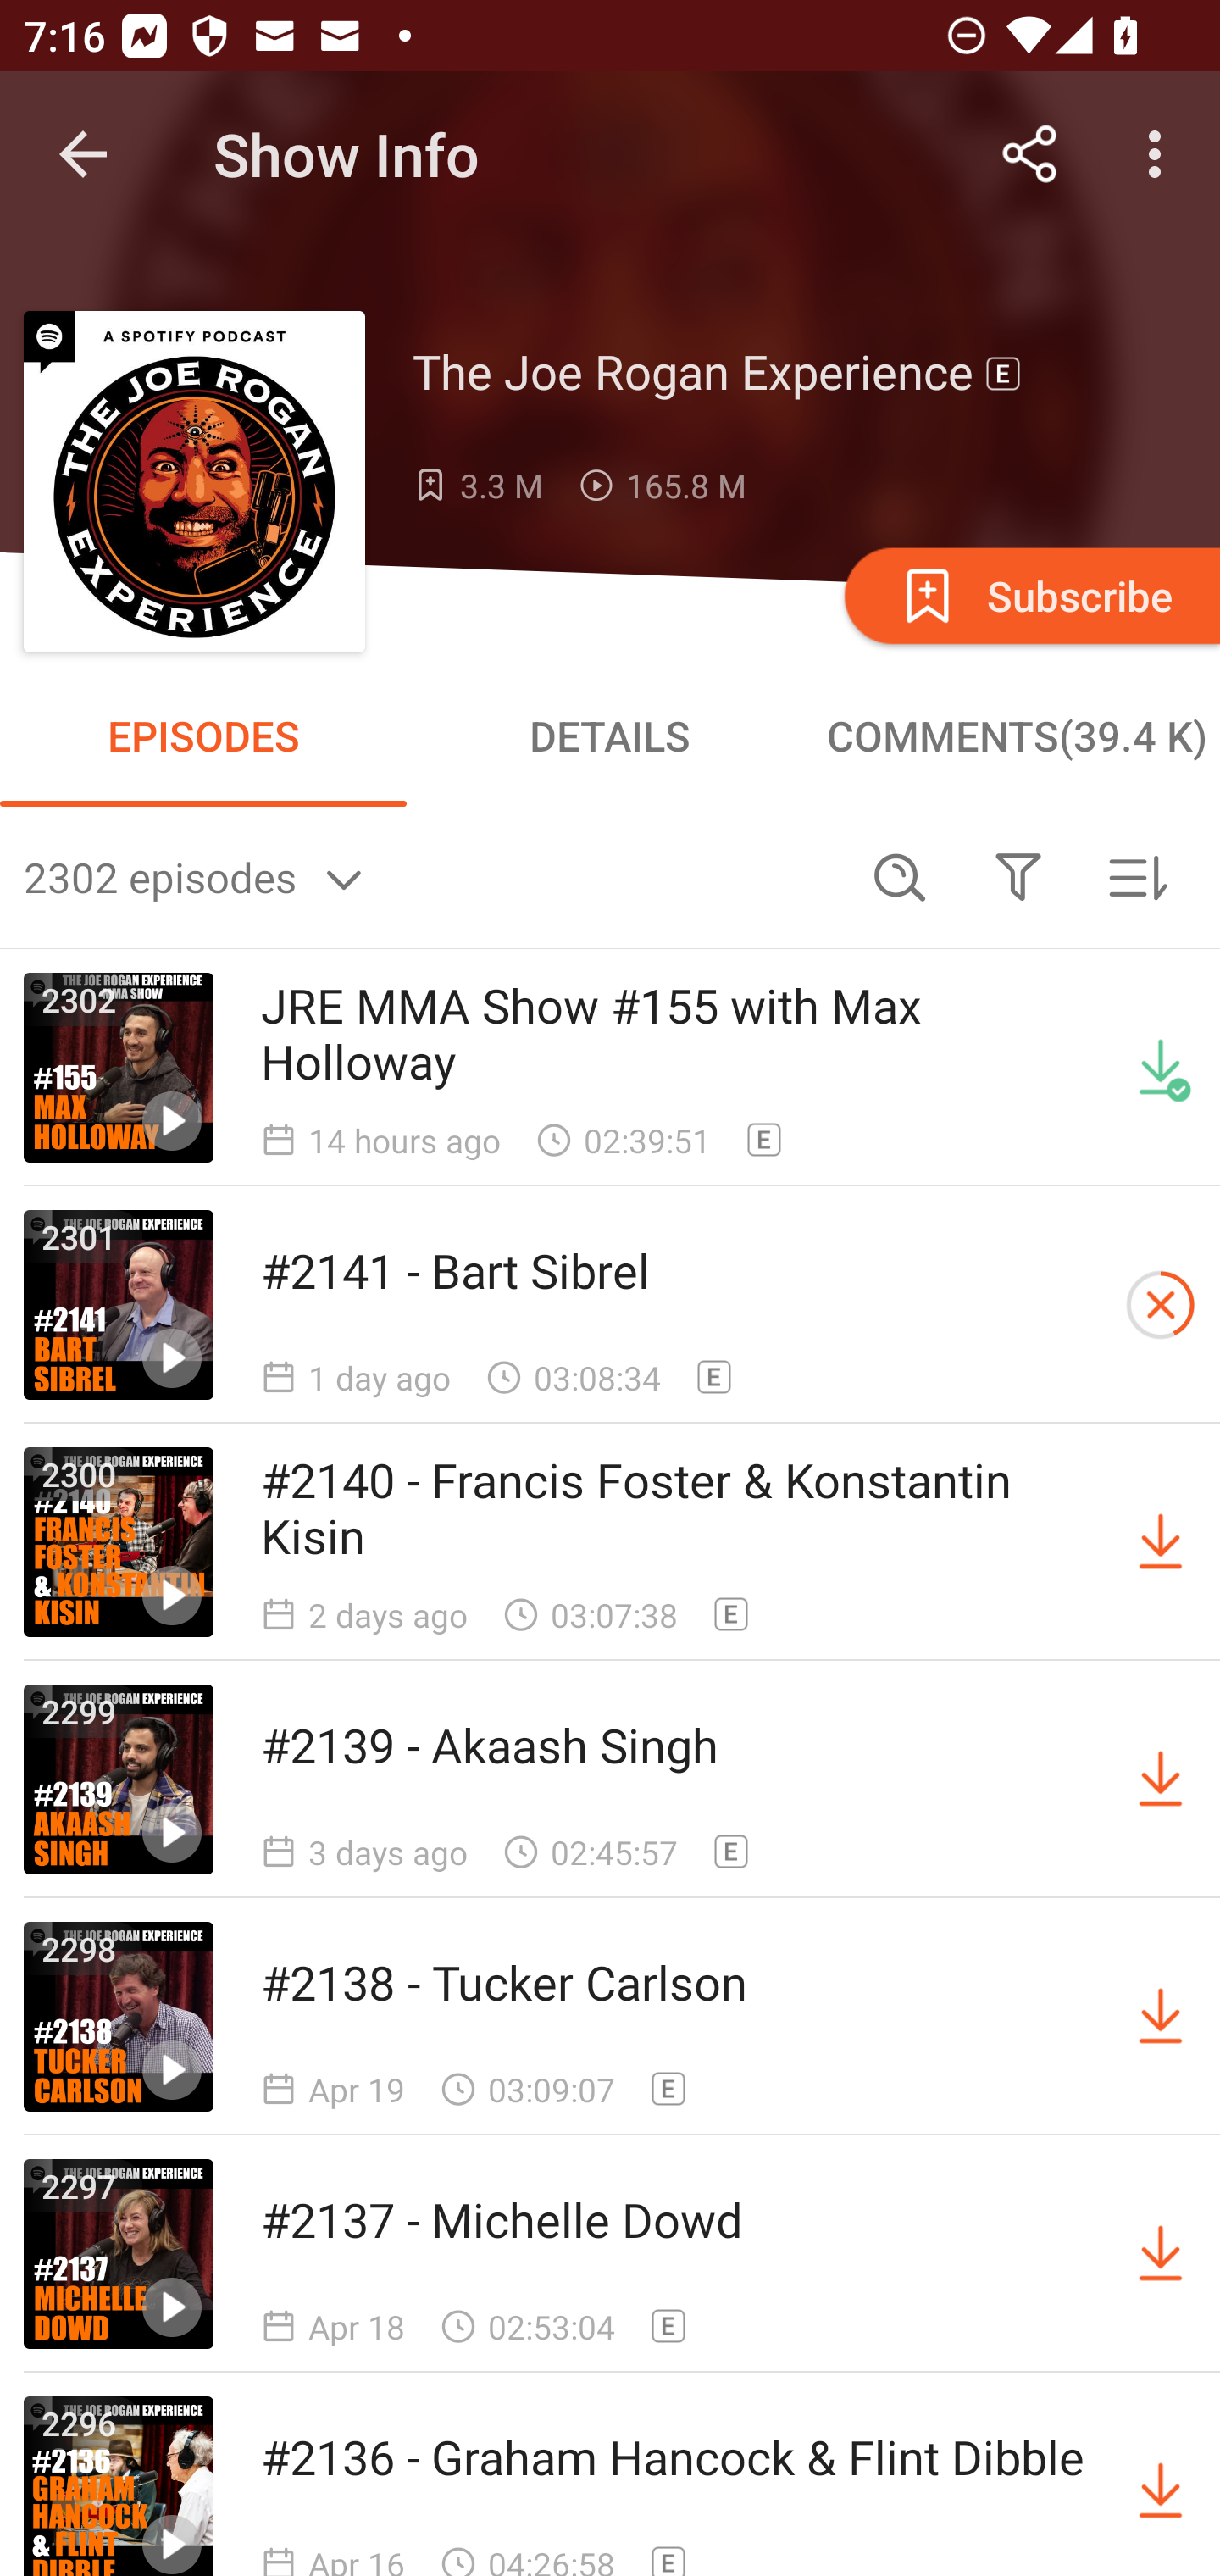 The height and width of the screenshot is (2576, 1220). What do you see at coordinates (1161, 1779) in the screenshot?
I see `Download` at bounding box center [1161, 1779].